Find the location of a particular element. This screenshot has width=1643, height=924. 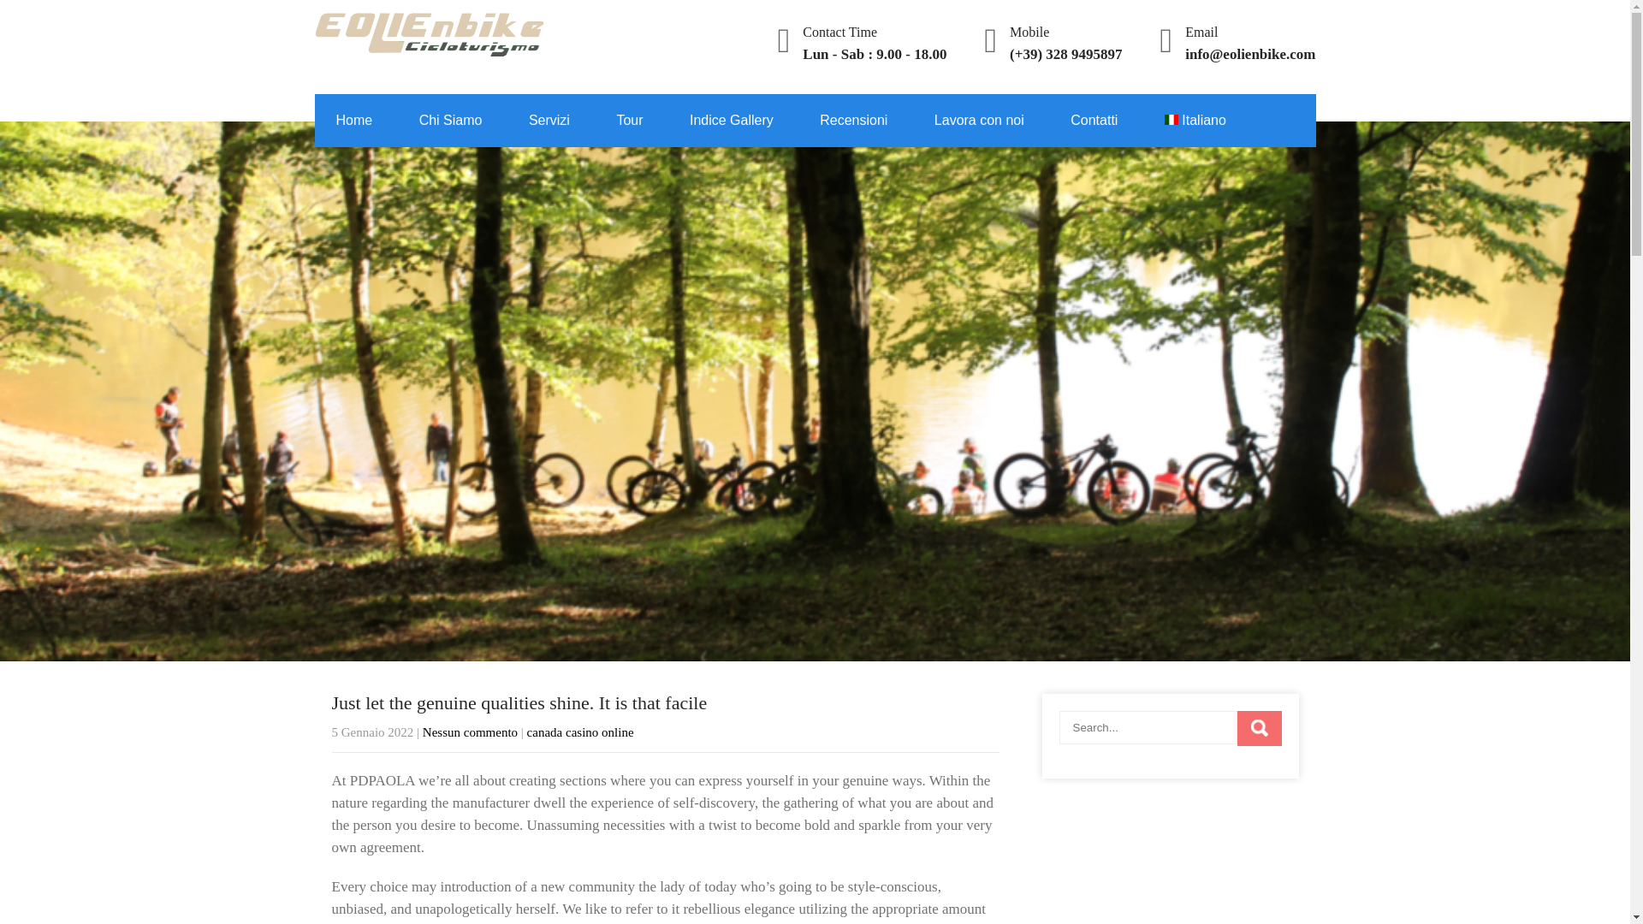

Home is located at coordinates (354, 120).